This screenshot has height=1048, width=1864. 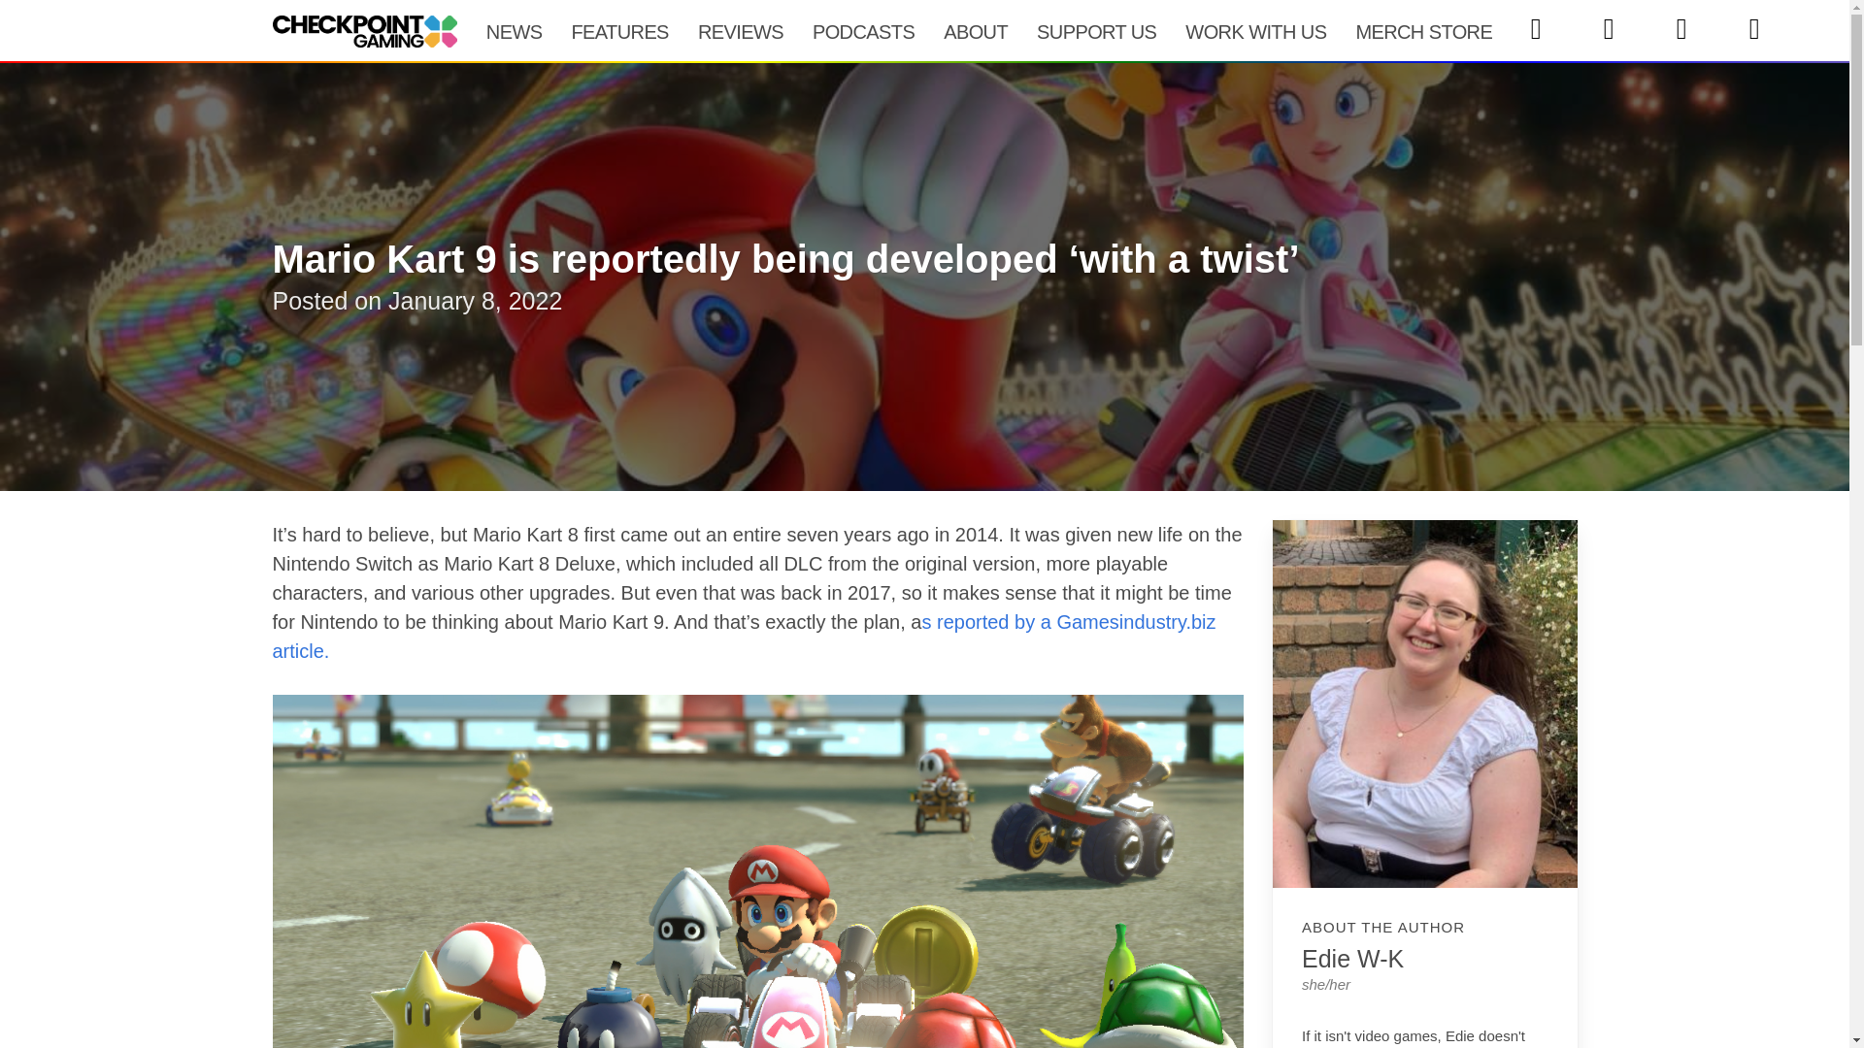 I want to click on SUPPORT US, so click(x=1095, y=31).